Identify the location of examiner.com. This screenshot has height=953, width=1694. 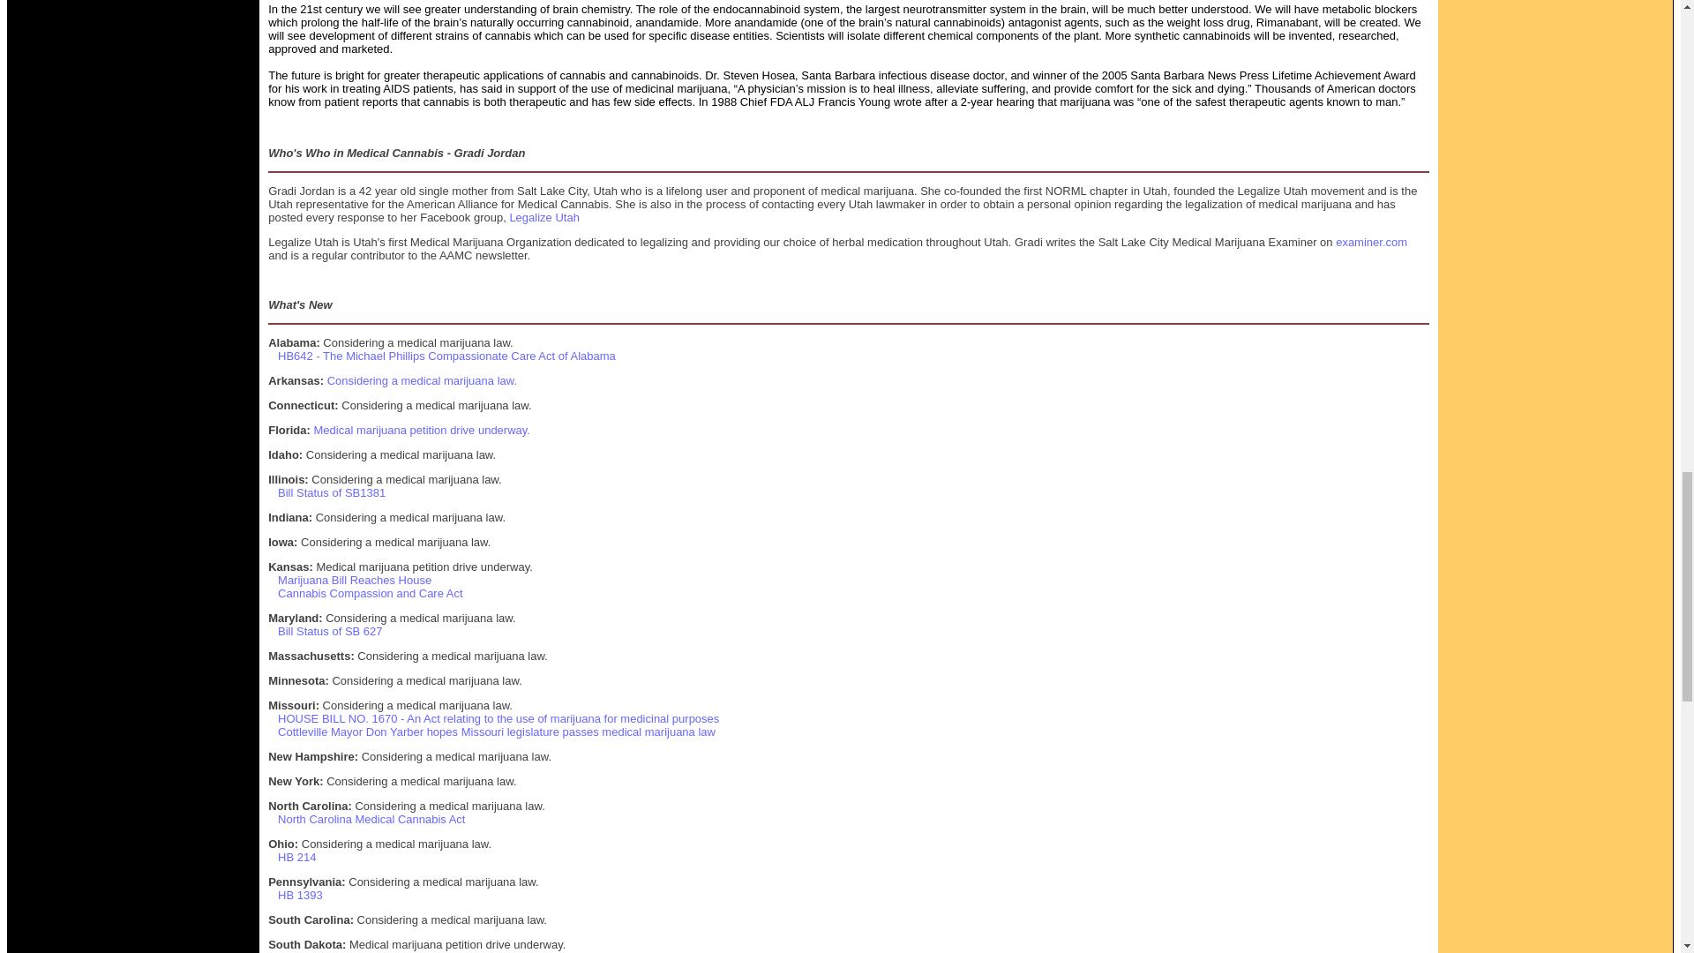
(1371, 242).